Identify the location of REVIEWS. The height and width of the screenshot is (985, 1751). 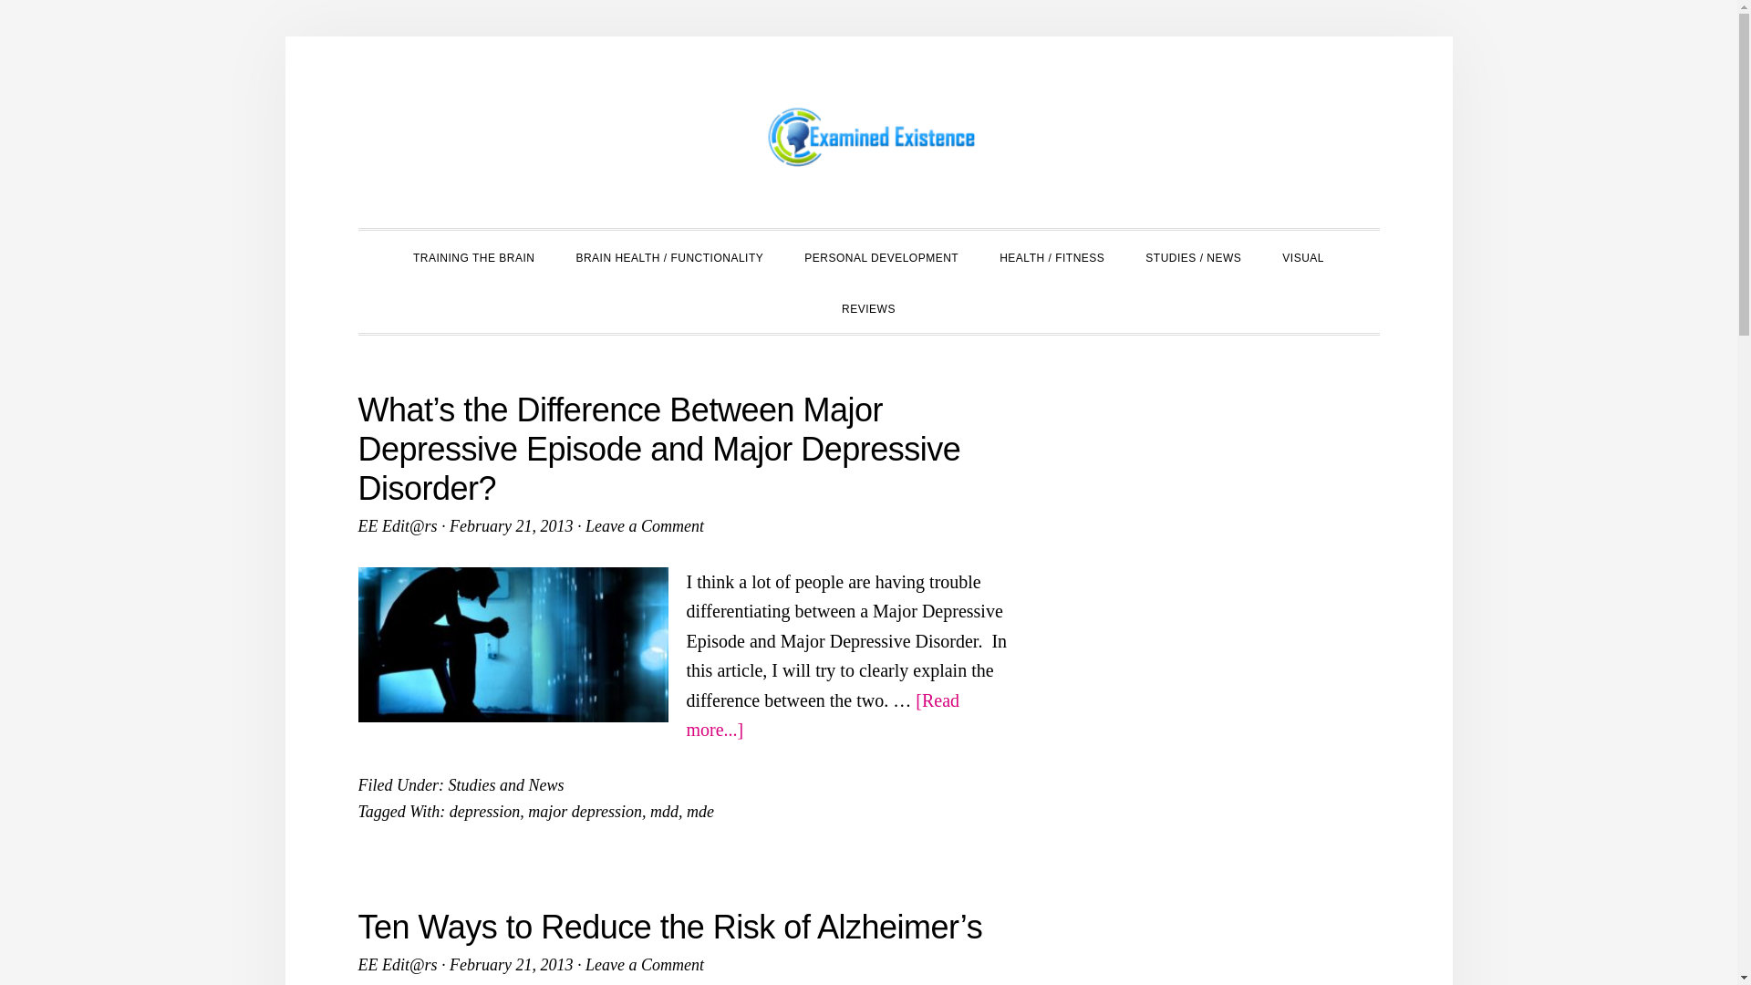
(868, 306).